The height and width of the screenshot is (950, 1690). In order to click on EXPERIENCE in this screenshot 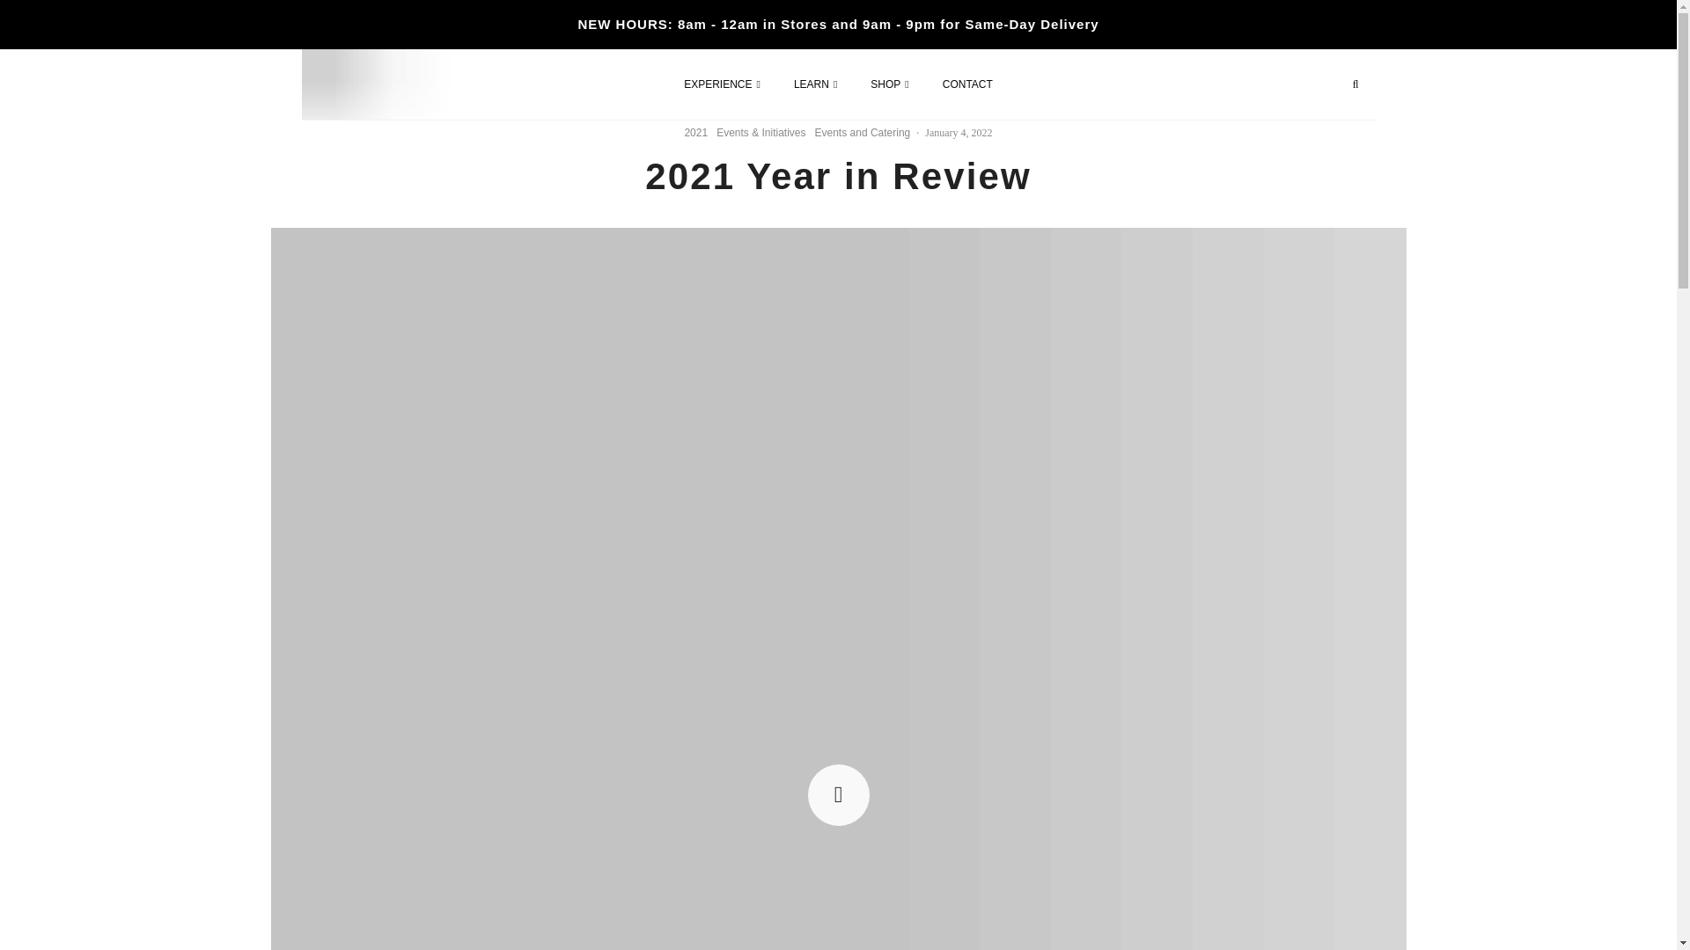, I will do `click(722, 84)`.